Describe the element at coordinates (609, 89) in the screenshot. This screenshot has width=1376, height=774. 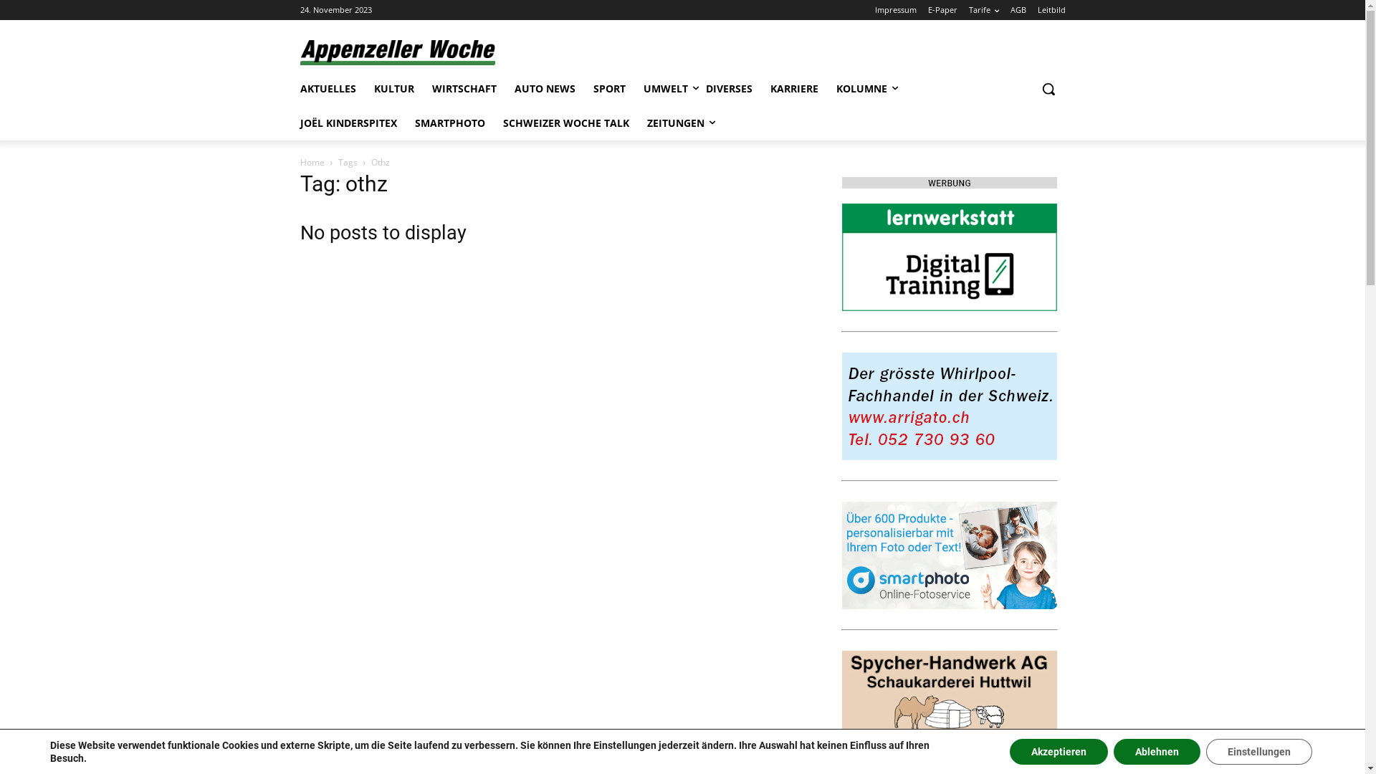
I see `SPORT` at that location.